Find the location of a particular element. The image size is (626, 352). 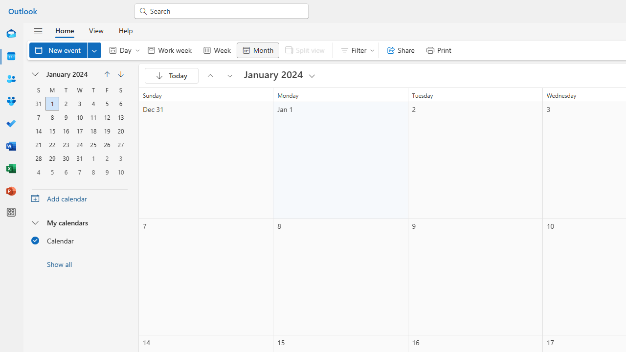

18, January, 2024 is located at coordinates (93, 131).